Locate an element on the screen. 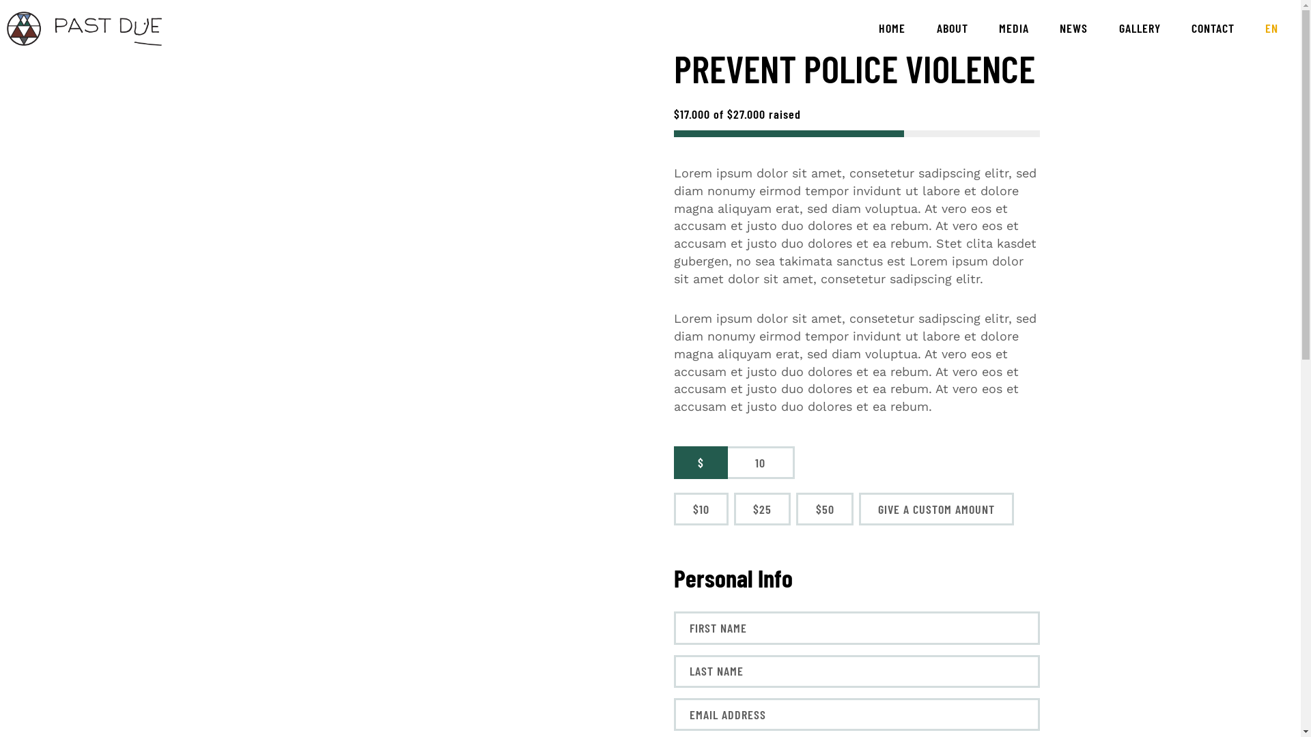 This screenshot has width=1311, height=737. GIVE A CUSTOM AMOUNT is located at coordinates (937, 509).